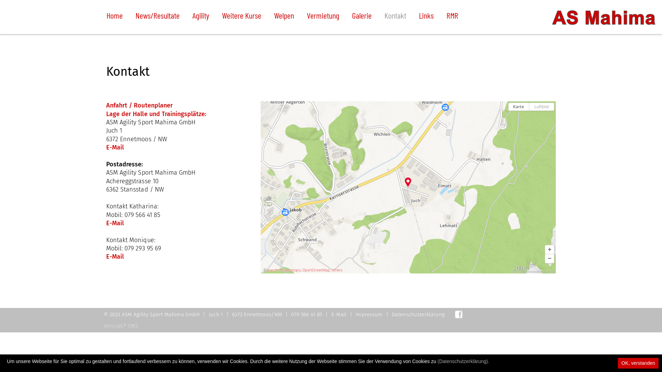  What do you see at coordinates (452, 17) in the screenshot?
I see `RMR` at bounding box center [452, 17].